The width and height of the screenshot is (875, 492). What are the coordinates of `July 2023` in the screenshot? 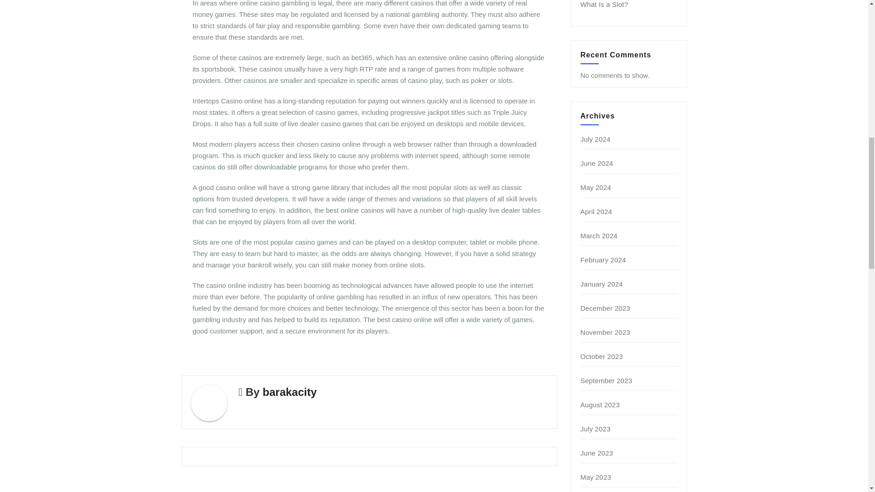 It's located at (596, 429).